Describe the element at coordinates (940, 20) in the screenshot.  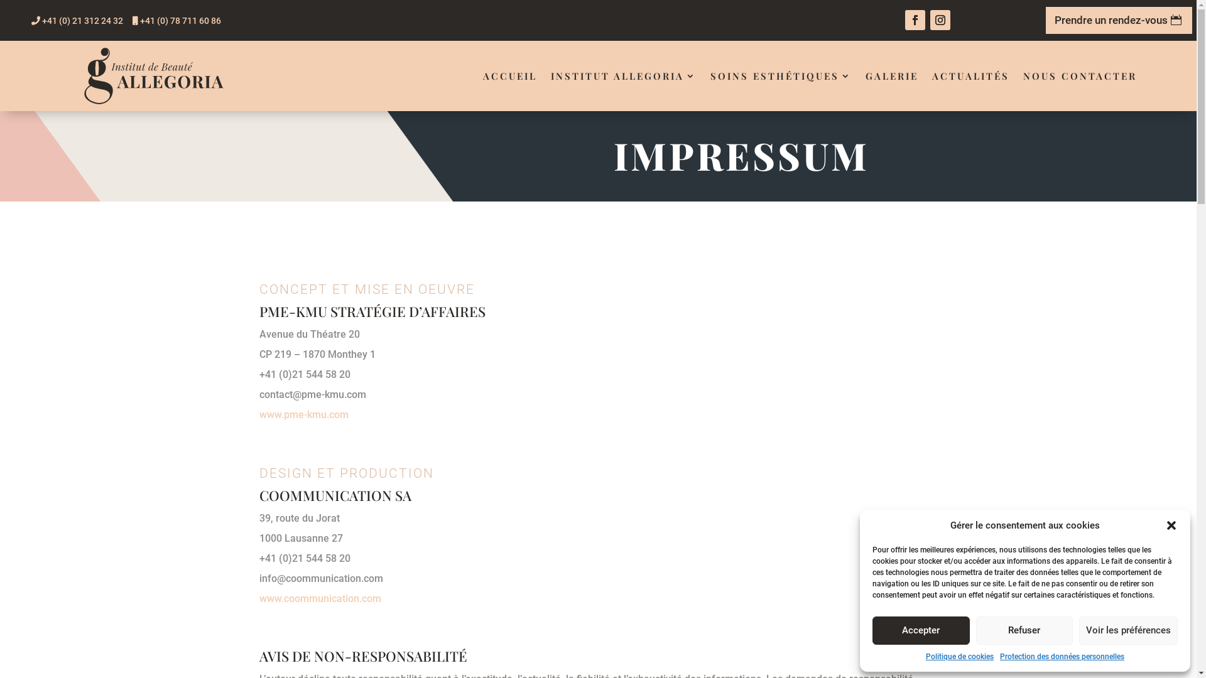
I see `Suivez sur Instagram` at that location.